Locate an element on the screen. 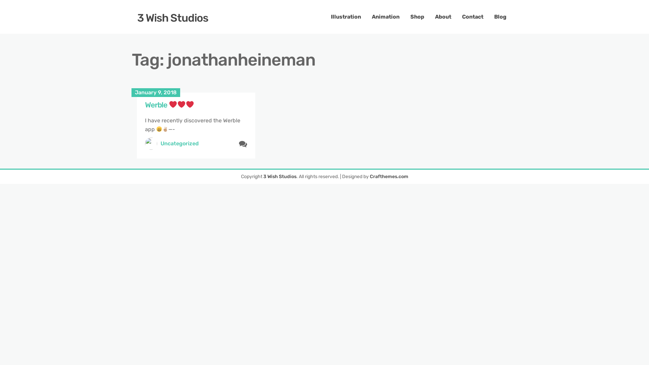  Shop is located at coordinates (417, 17).